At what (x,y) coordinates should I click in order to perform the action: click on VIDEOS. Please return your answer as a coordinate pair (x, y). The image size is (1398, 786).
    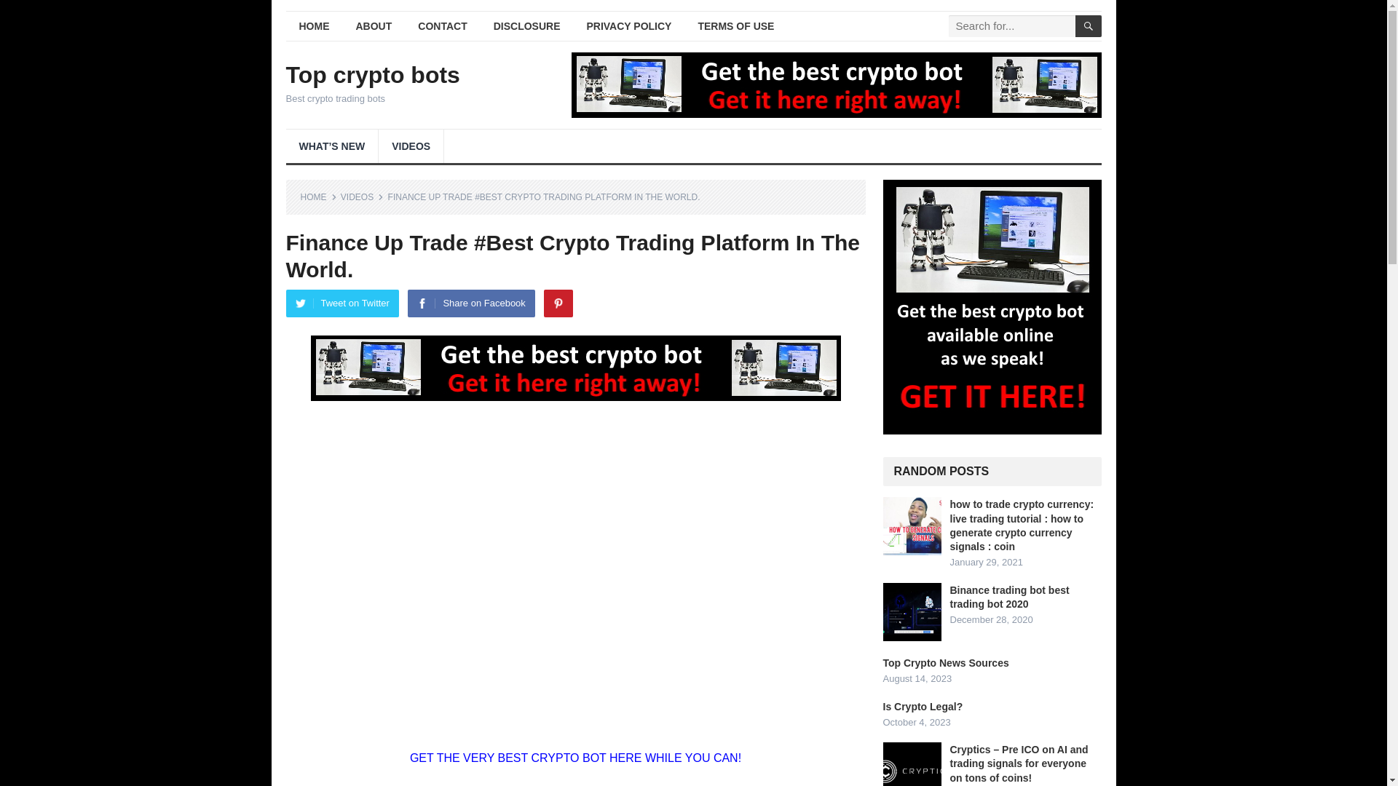
    Looking at the image, I should click on (411, 146).